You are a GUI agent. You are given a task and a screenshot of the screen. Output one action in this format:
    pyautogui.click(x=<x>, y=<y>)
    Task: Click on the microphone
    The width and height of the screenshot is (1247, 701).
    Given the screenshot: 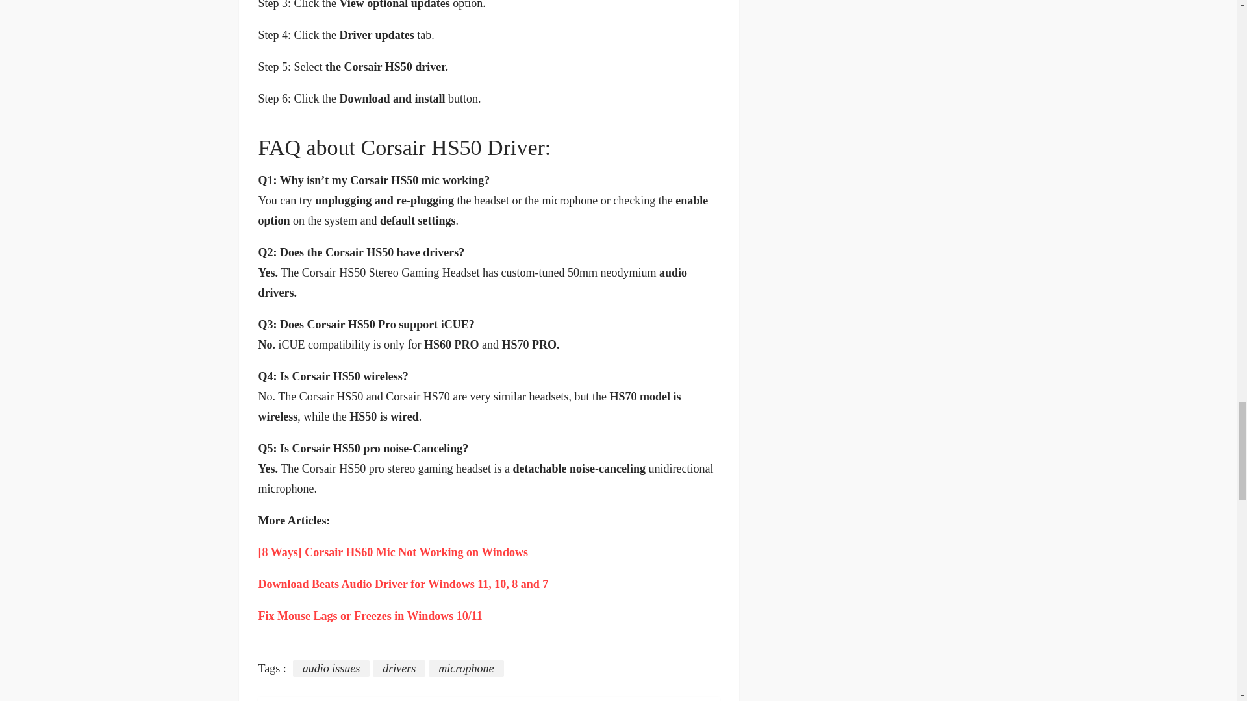 What is the action you would take?
    pyautogui.click(x=466, y=669)
    